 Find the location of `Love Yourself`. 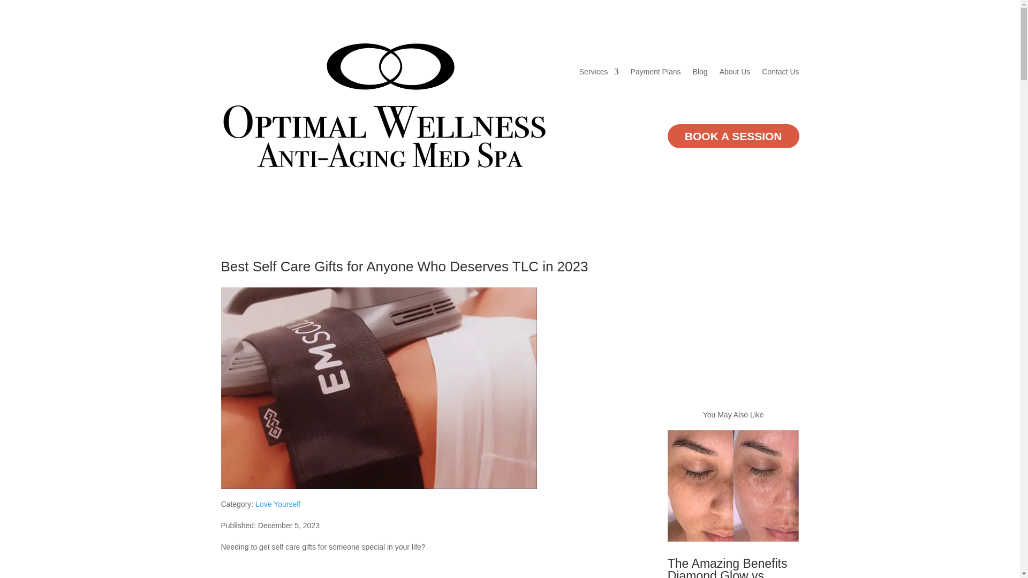

Love Yourself is located at coordinates (277, 504).